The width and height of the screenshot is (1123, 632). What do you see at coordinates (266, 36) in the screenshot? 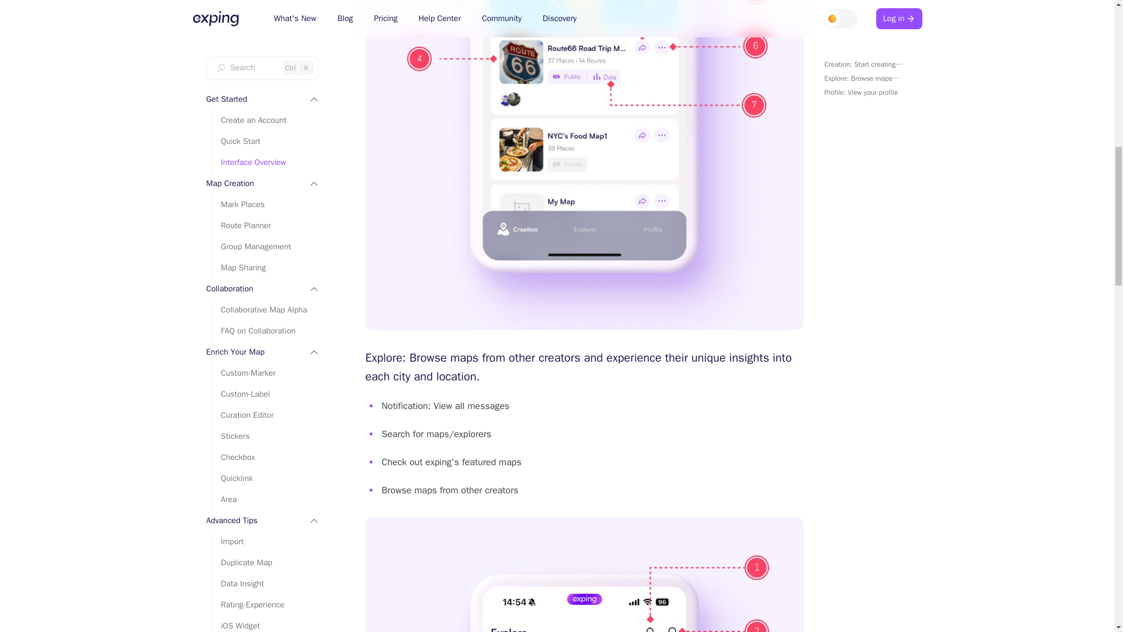
I see `Web View Style` at bounding box center [266, 36].